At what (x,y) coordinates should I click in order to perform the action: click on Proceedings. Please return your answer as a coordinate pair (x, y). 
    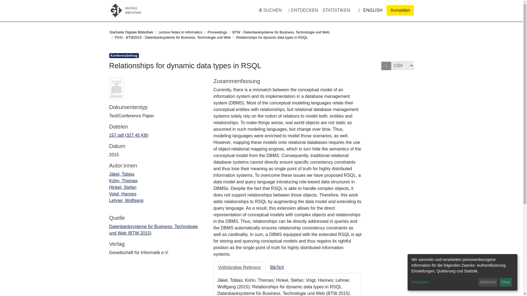
    Looking at the image, I should click on (217, 32).